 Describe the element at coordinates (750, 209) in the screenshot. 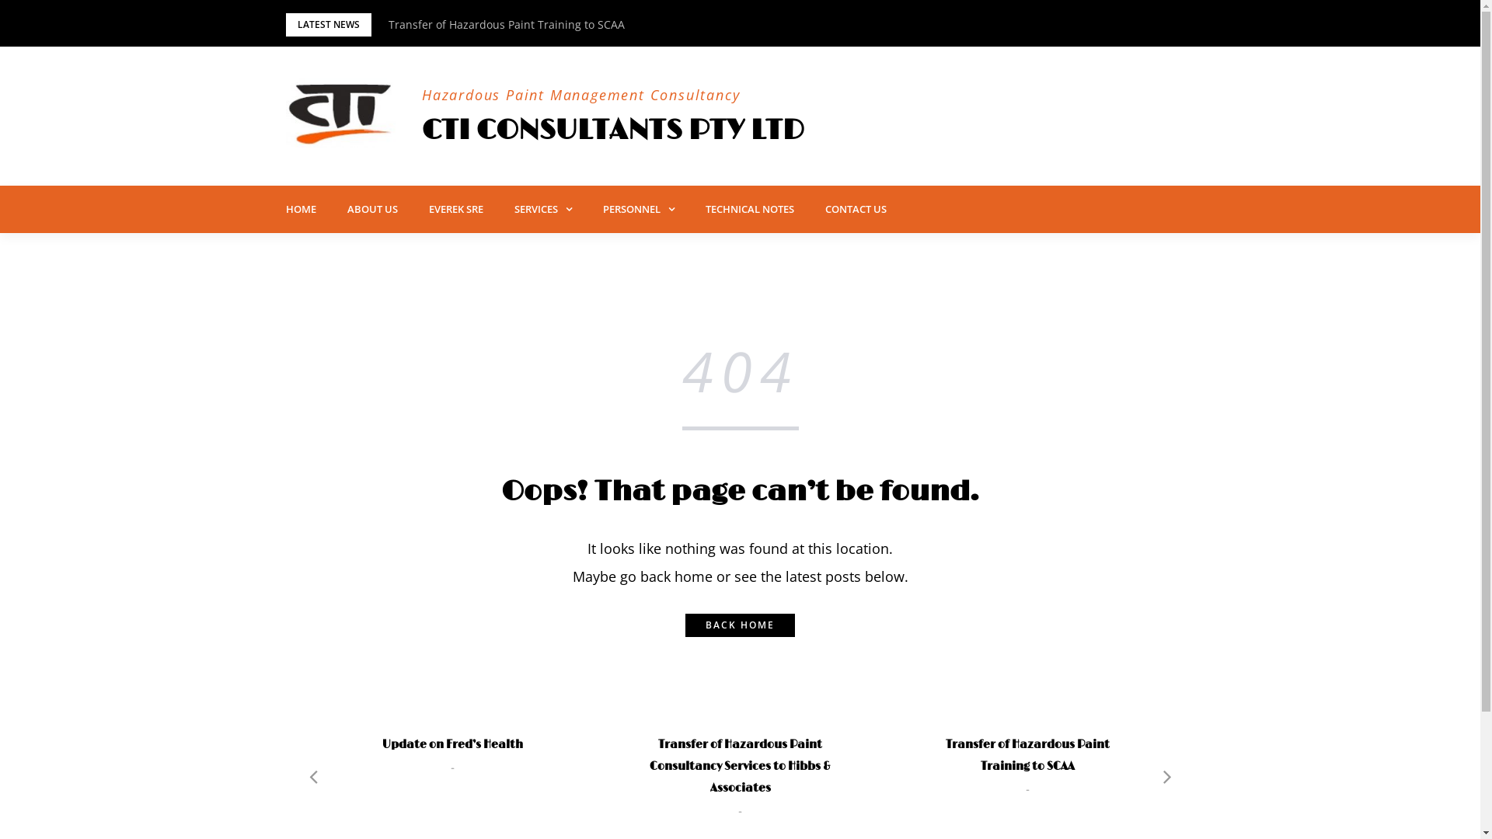

I see `TECHNICAL NOTES` at that location.